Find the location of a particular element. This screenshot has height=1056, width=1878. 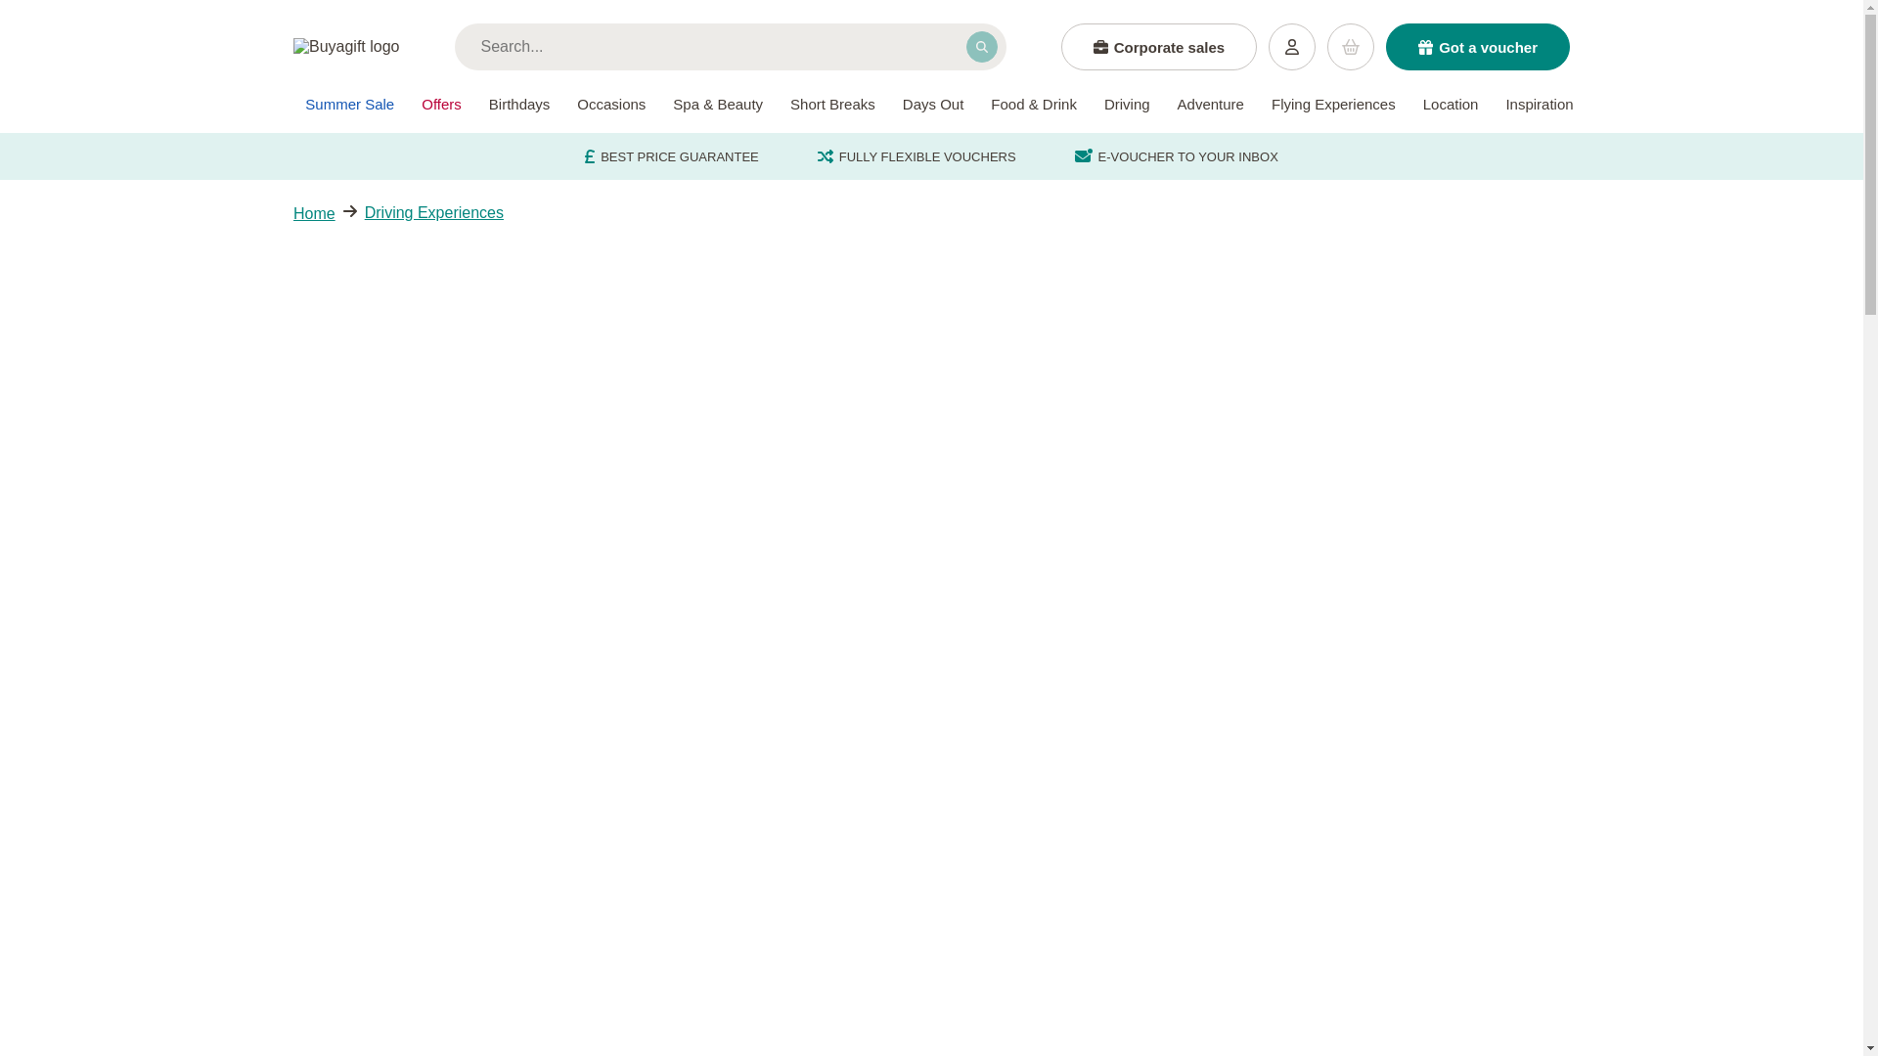

Summer Sale is located at coordinates (348, 104).